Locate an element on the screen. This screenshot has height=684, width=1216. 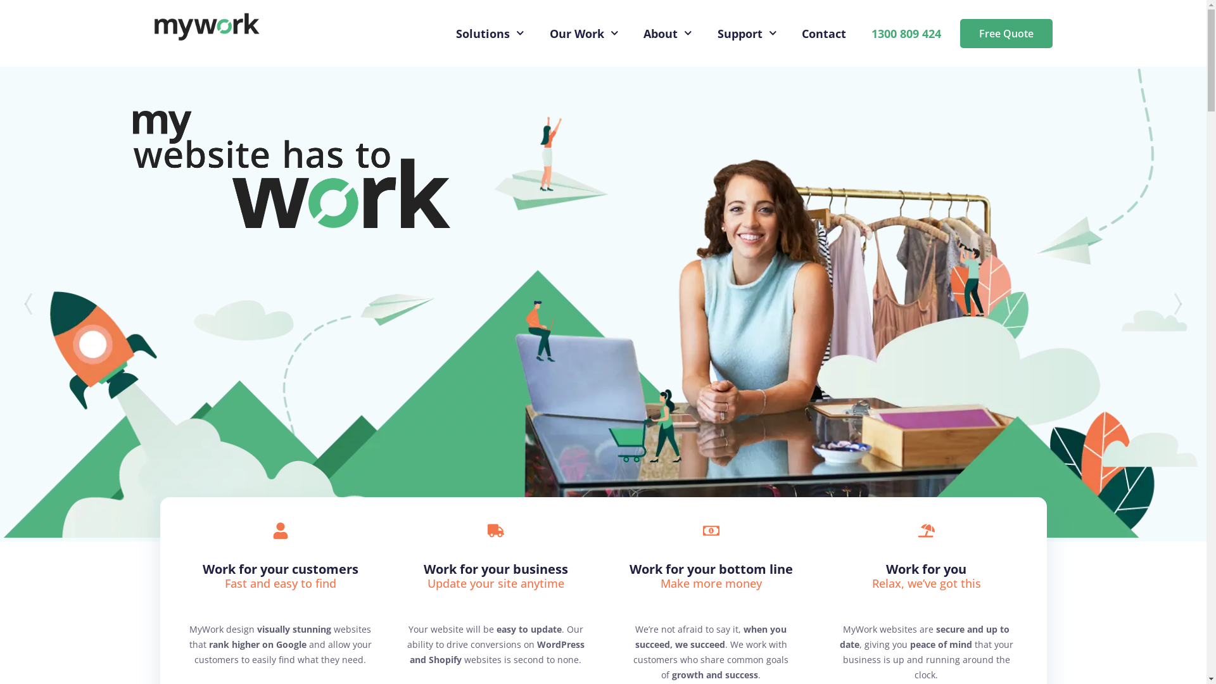
Our Work is located at coordinates (584, 34).